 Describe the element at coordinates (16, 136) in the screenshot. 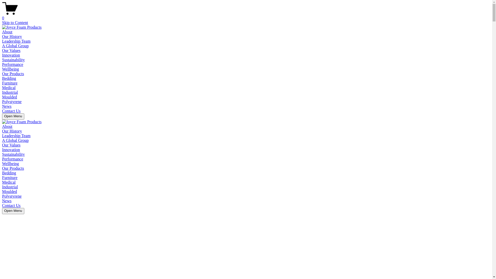

I see `Leadership Team` at that location.